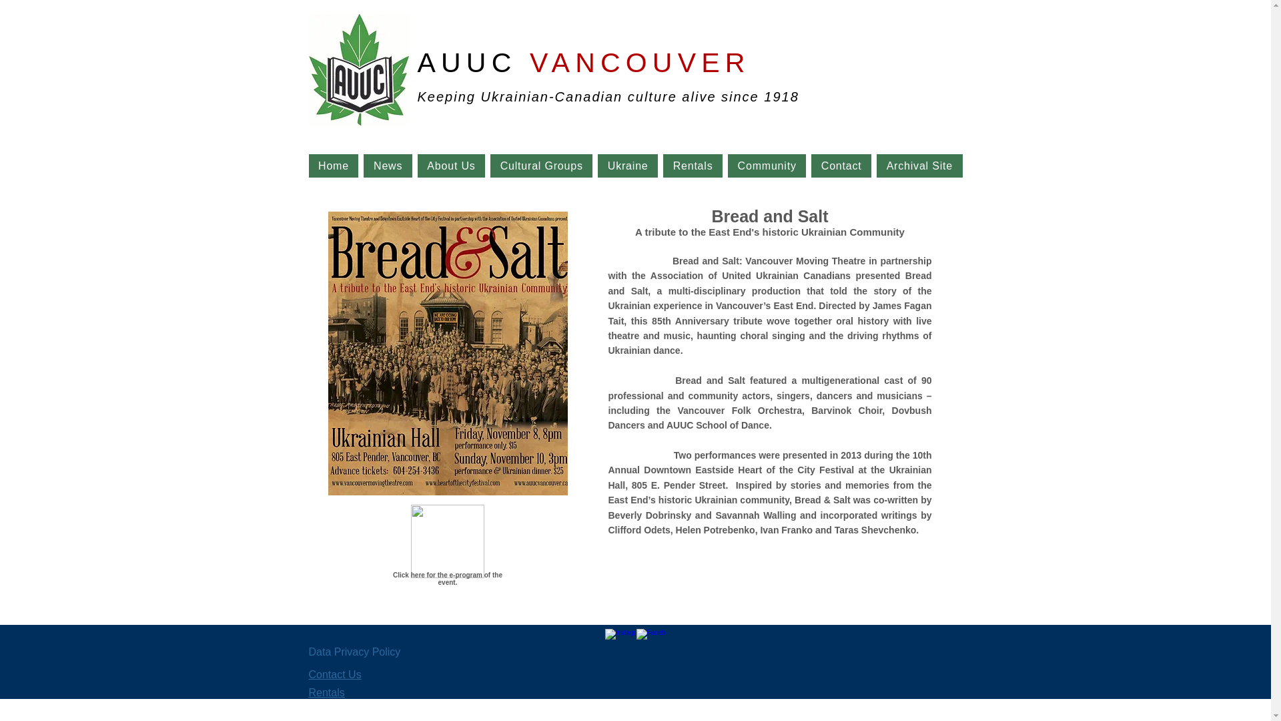 The height and width of the screenshot is (721, 1281). I want to click on Community, so click(766, 166).